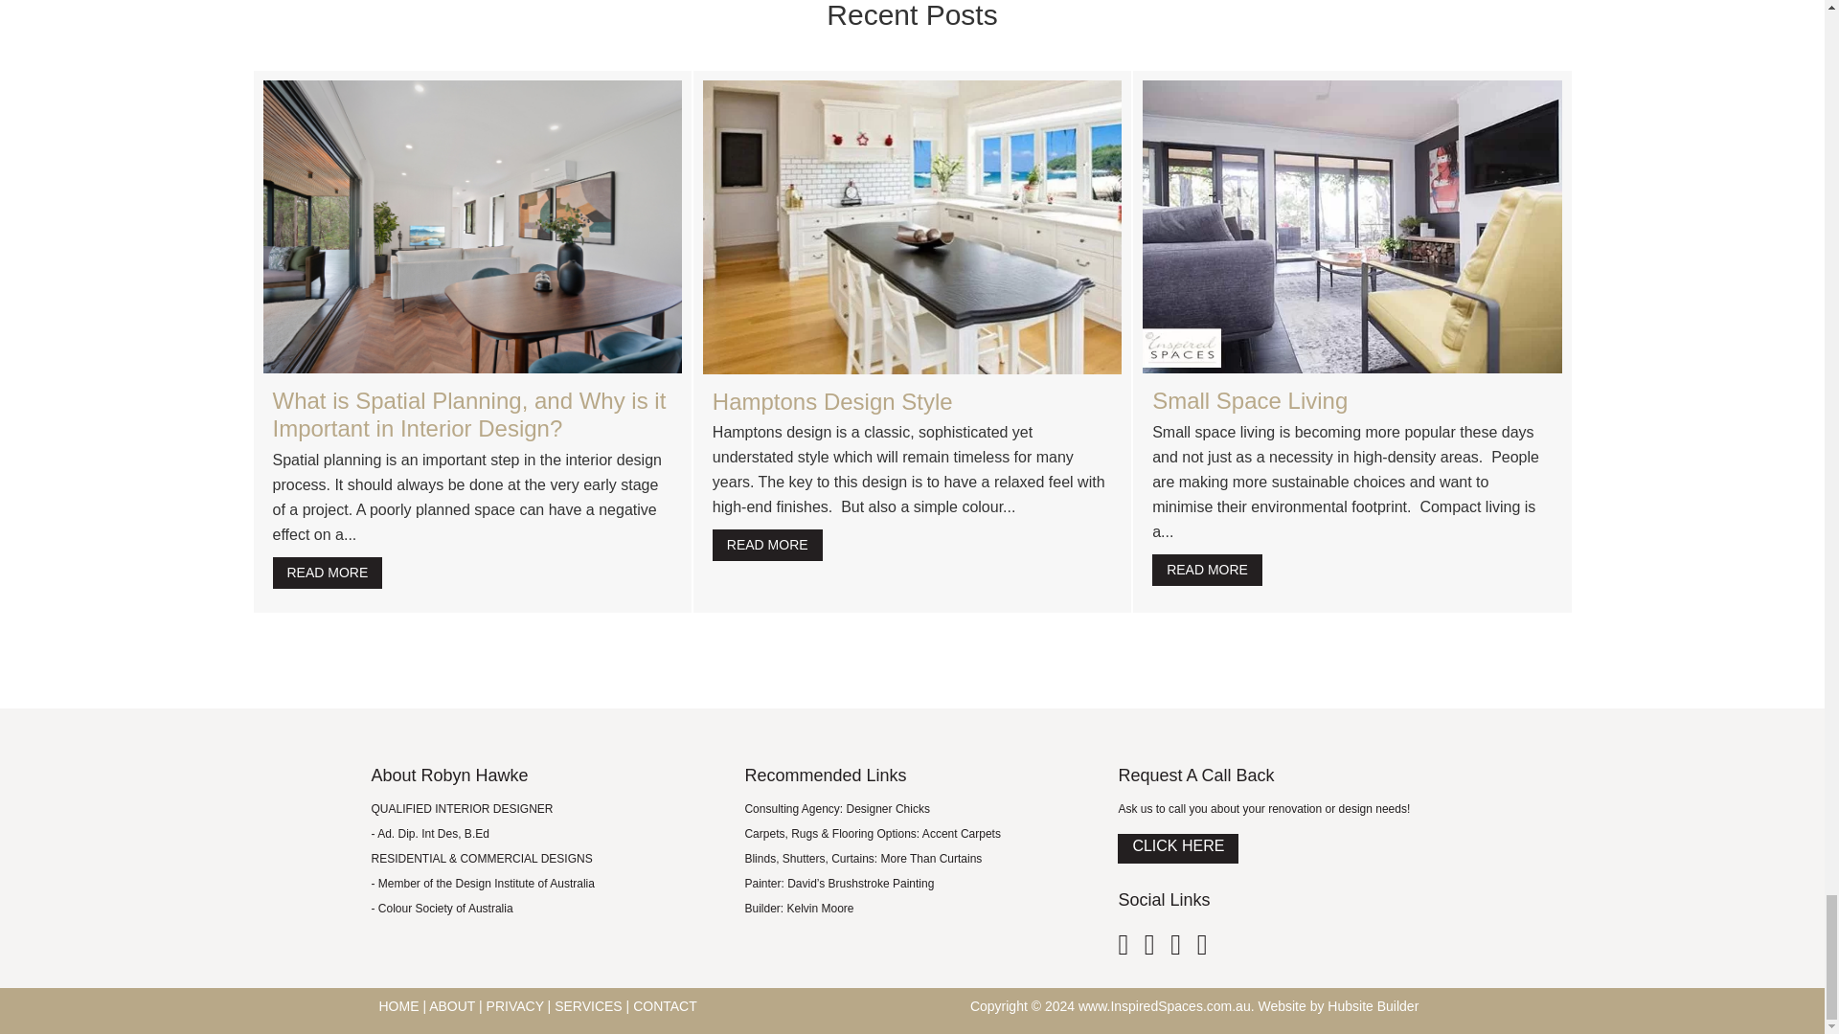  Describe the element at coordinates (832, 402) in the screenshot. I see `Hamptons Design Style` at that location.